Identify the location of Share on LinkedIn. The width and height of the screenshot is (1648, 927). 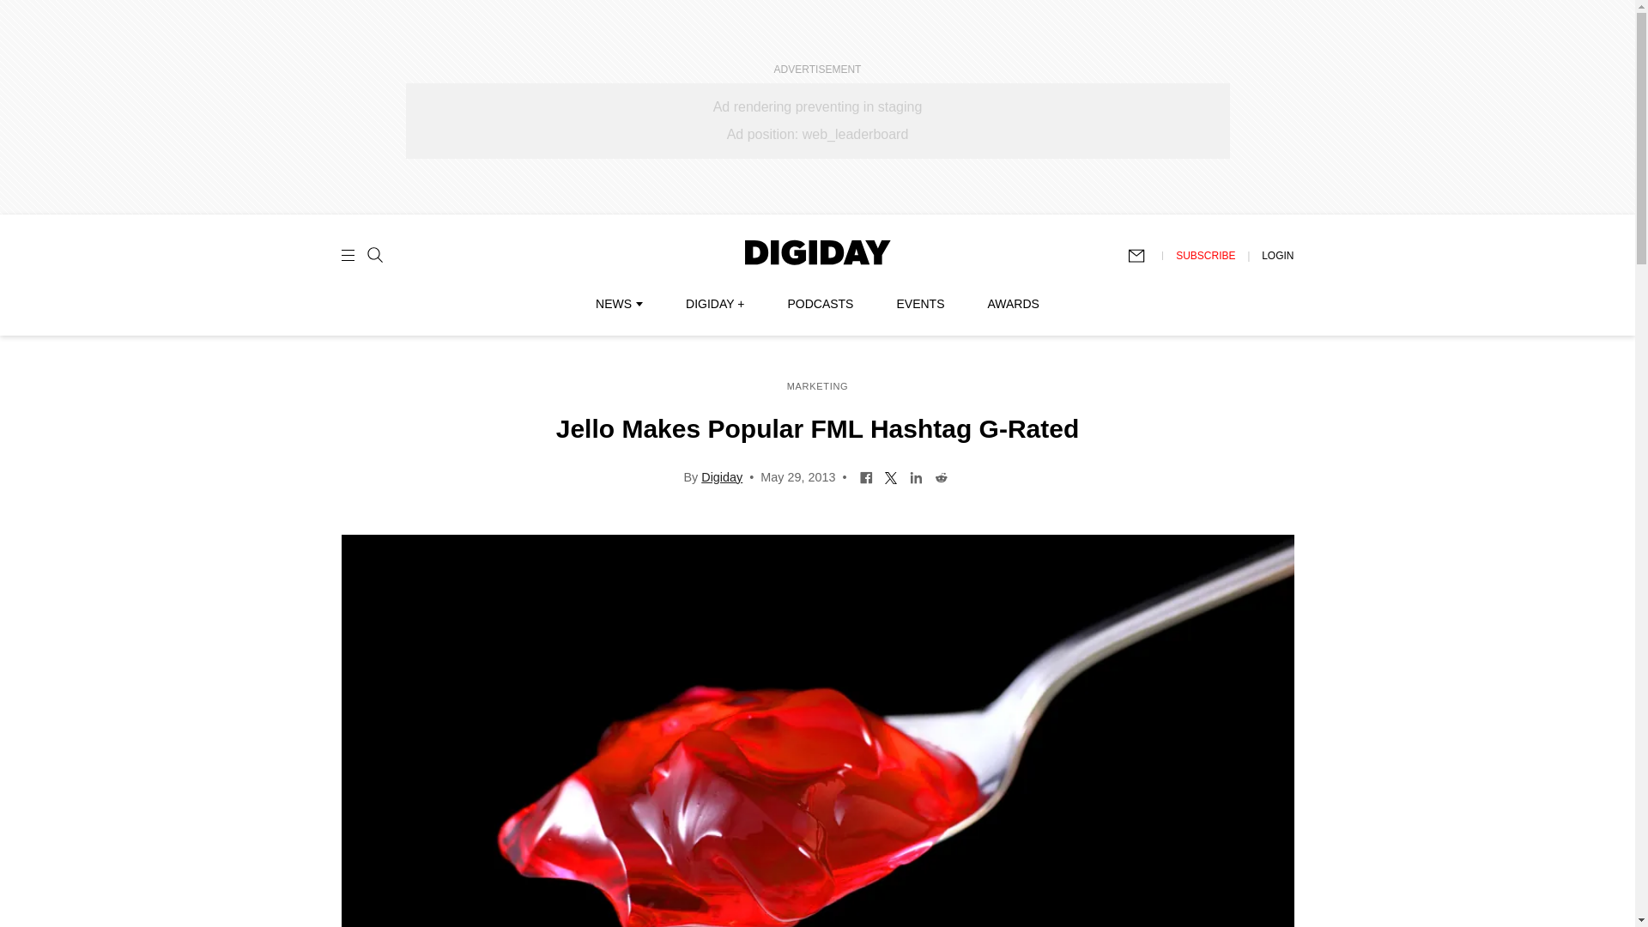
(916, 476).